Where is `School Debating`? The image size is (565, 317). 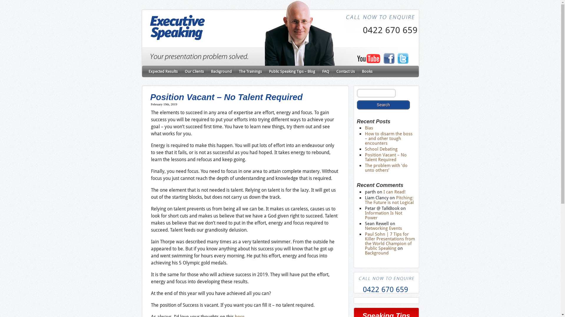 School Debating is located at coordinates (381, 149).